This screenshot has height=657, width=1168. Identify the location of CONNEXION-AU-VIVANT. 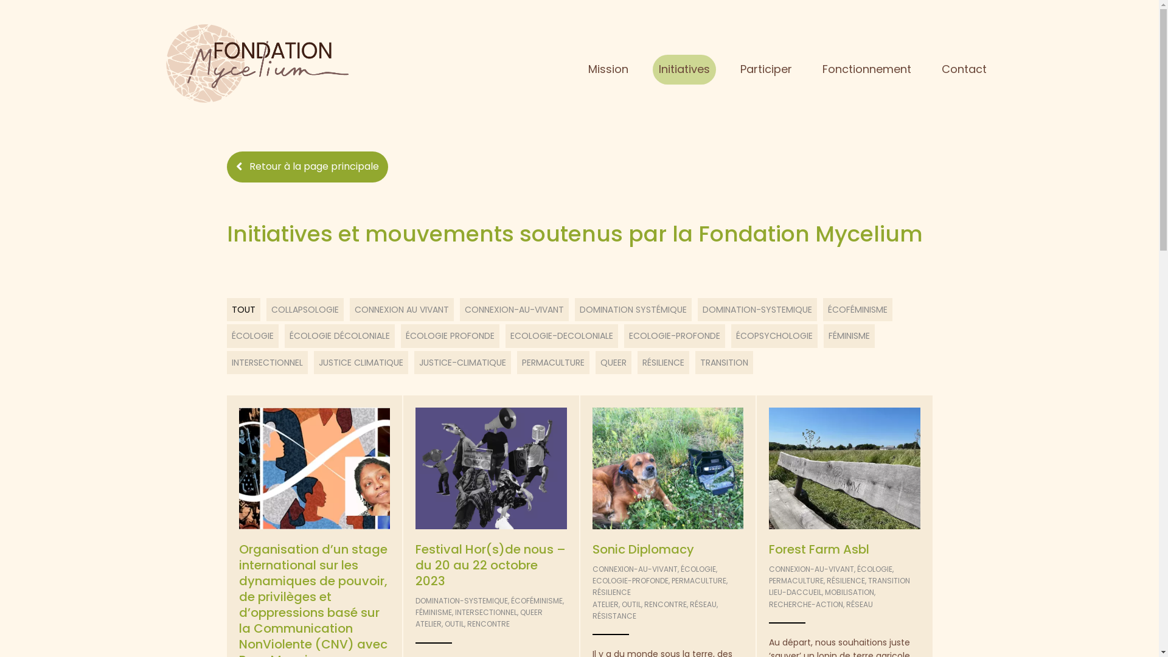
(635, 569).